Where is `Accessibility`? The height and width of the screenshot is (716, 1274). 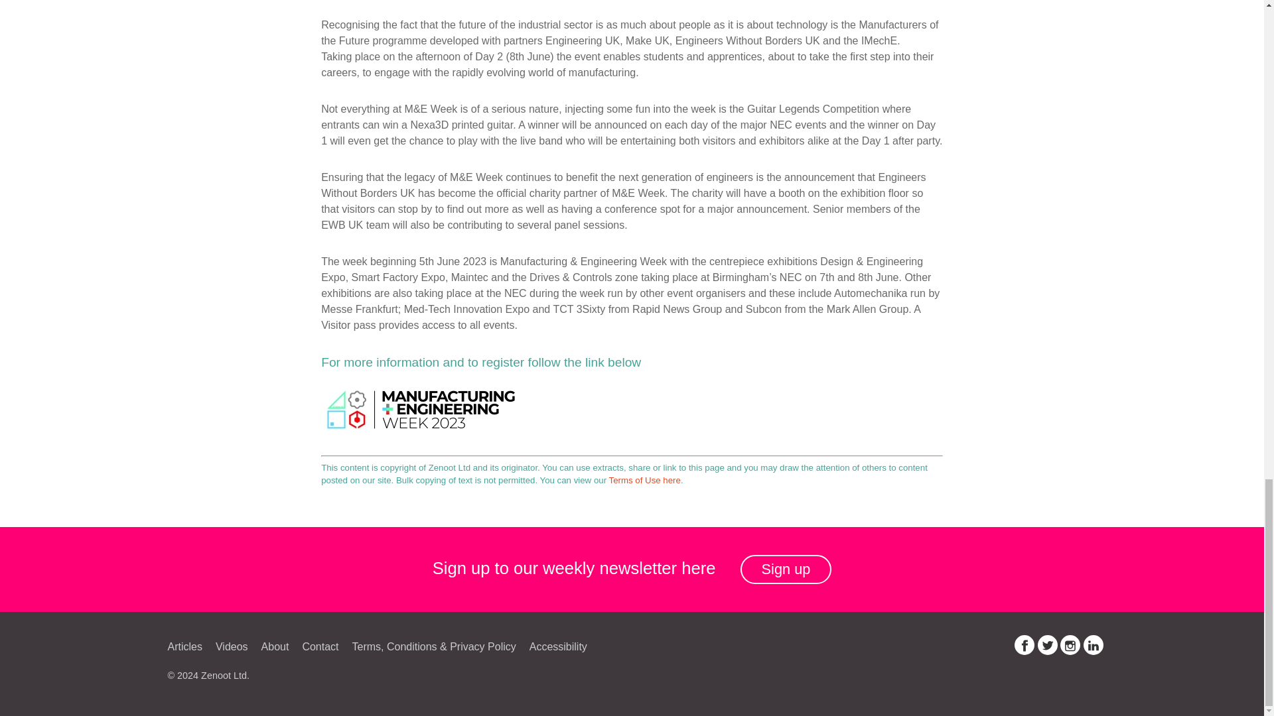
Accessibility is located at coordinates (557, 646).